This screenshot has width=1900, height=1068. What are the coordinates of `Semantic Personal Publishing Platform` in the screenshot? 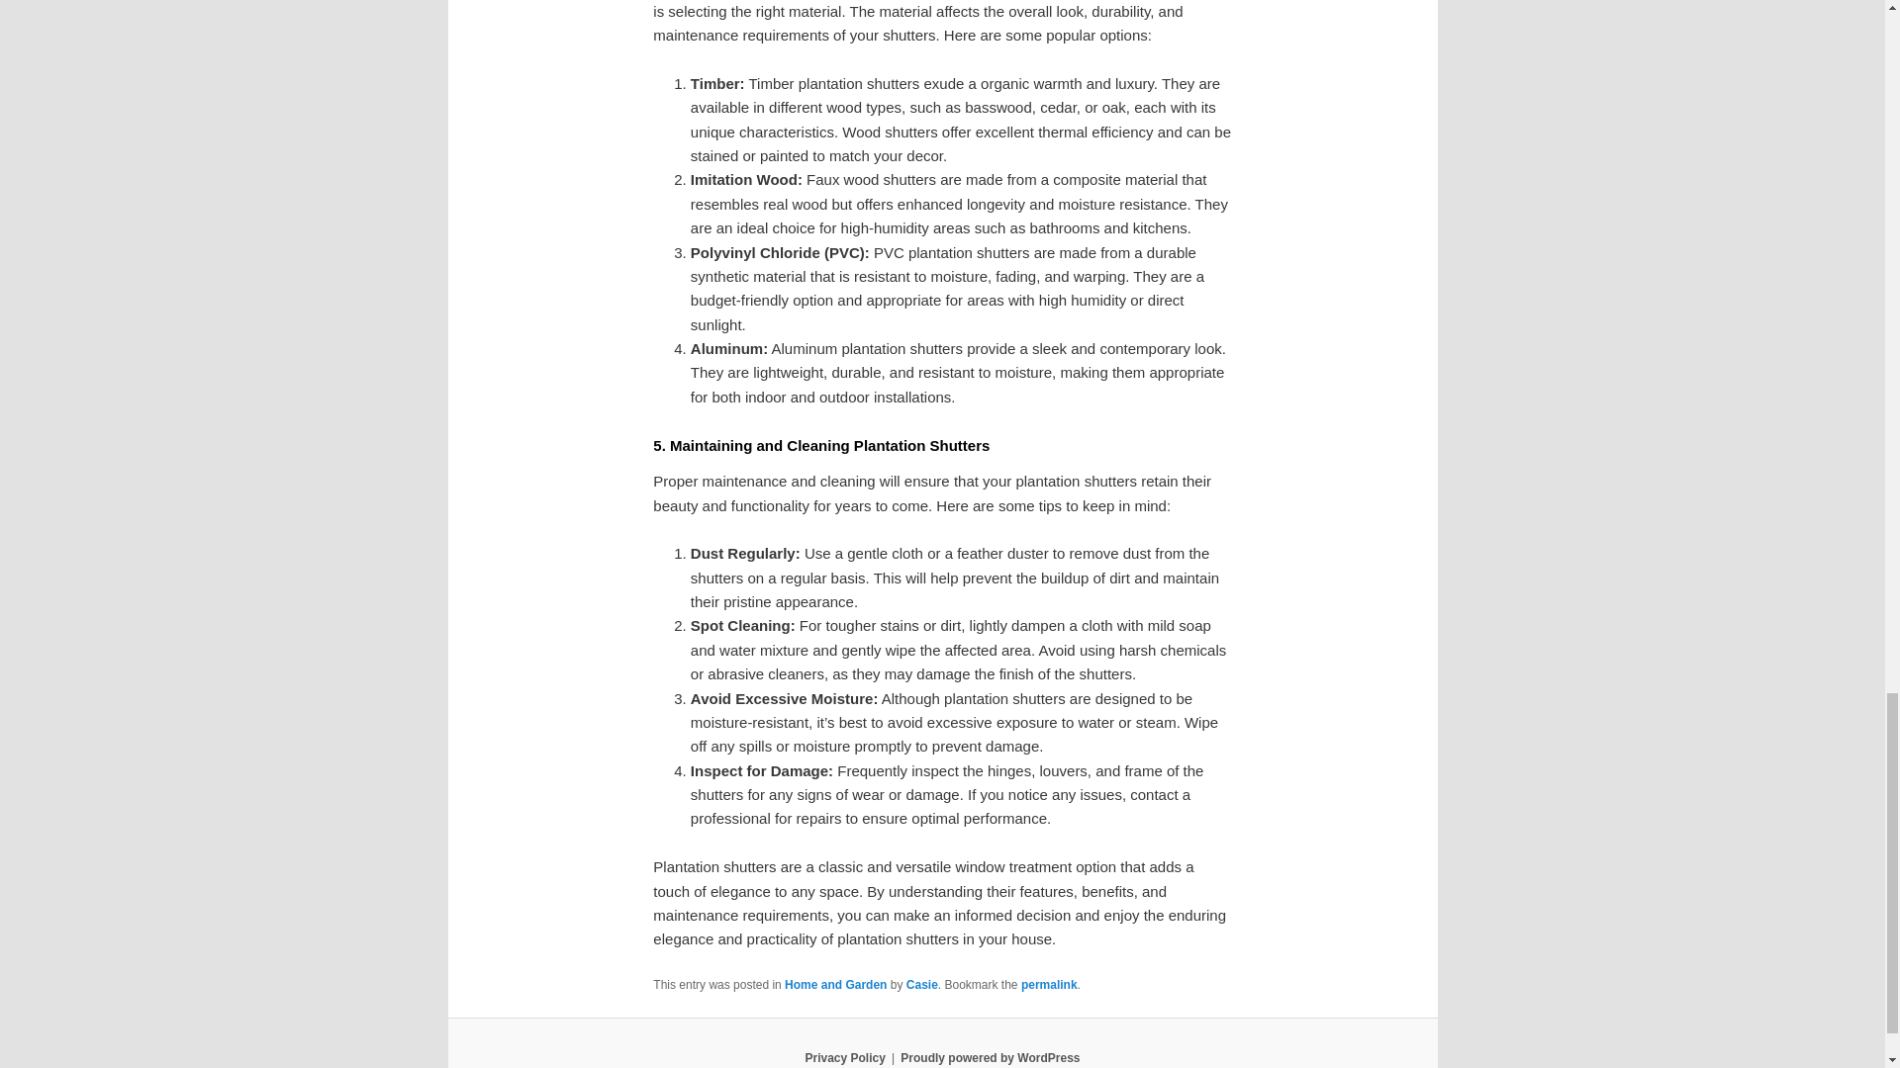 It's located at (990, 1057).